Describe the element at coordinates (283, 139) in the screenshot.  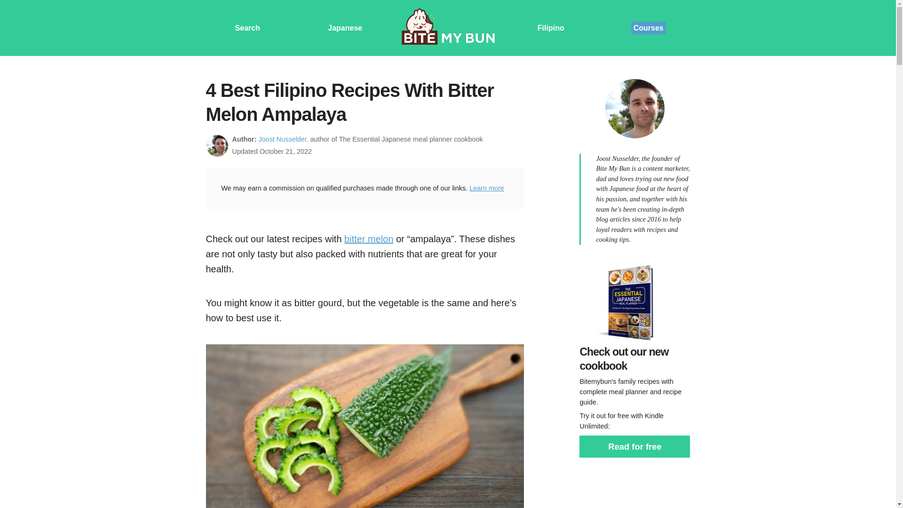
I see `Joost Nusselder,` at that location.